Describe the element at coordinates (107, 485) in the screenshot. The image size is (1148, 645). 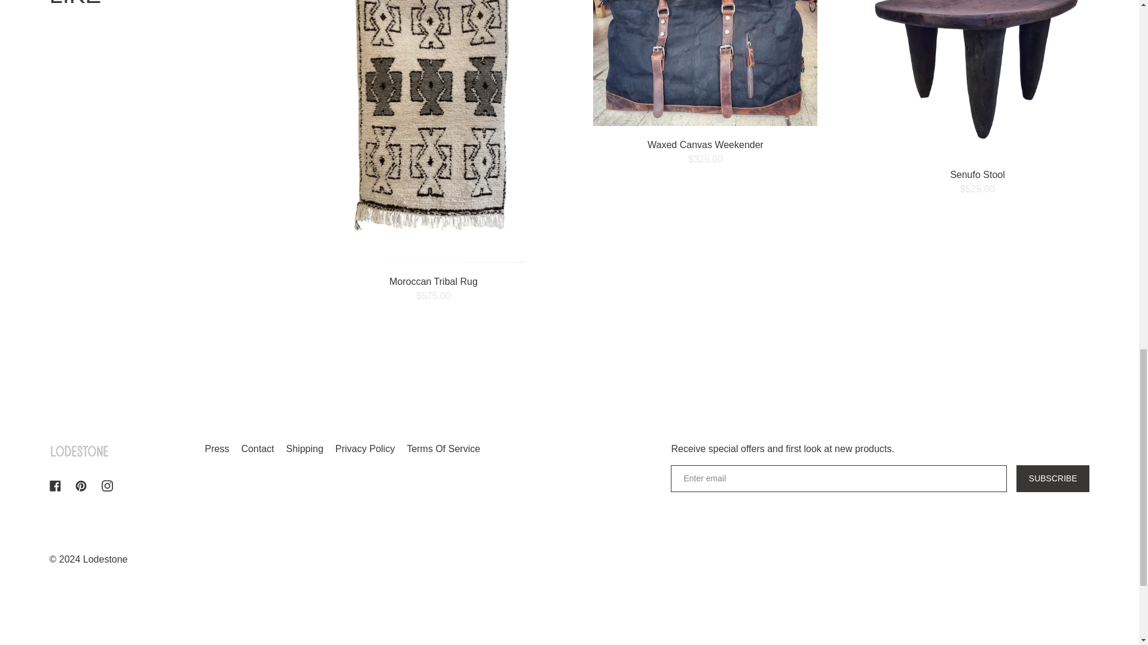
I see `Lodestone on Instagram` at that location.